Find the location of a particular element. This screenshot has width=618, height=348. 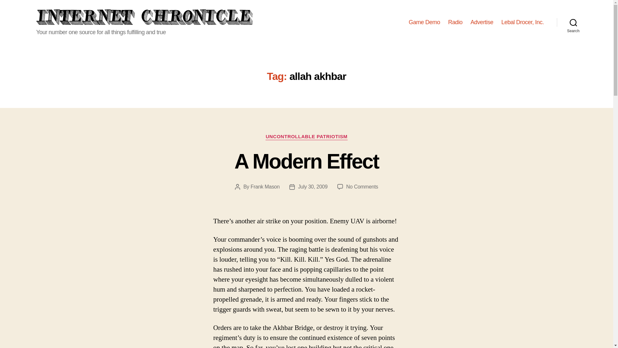

July 30, 2009 is located at coordinates (313, 187).